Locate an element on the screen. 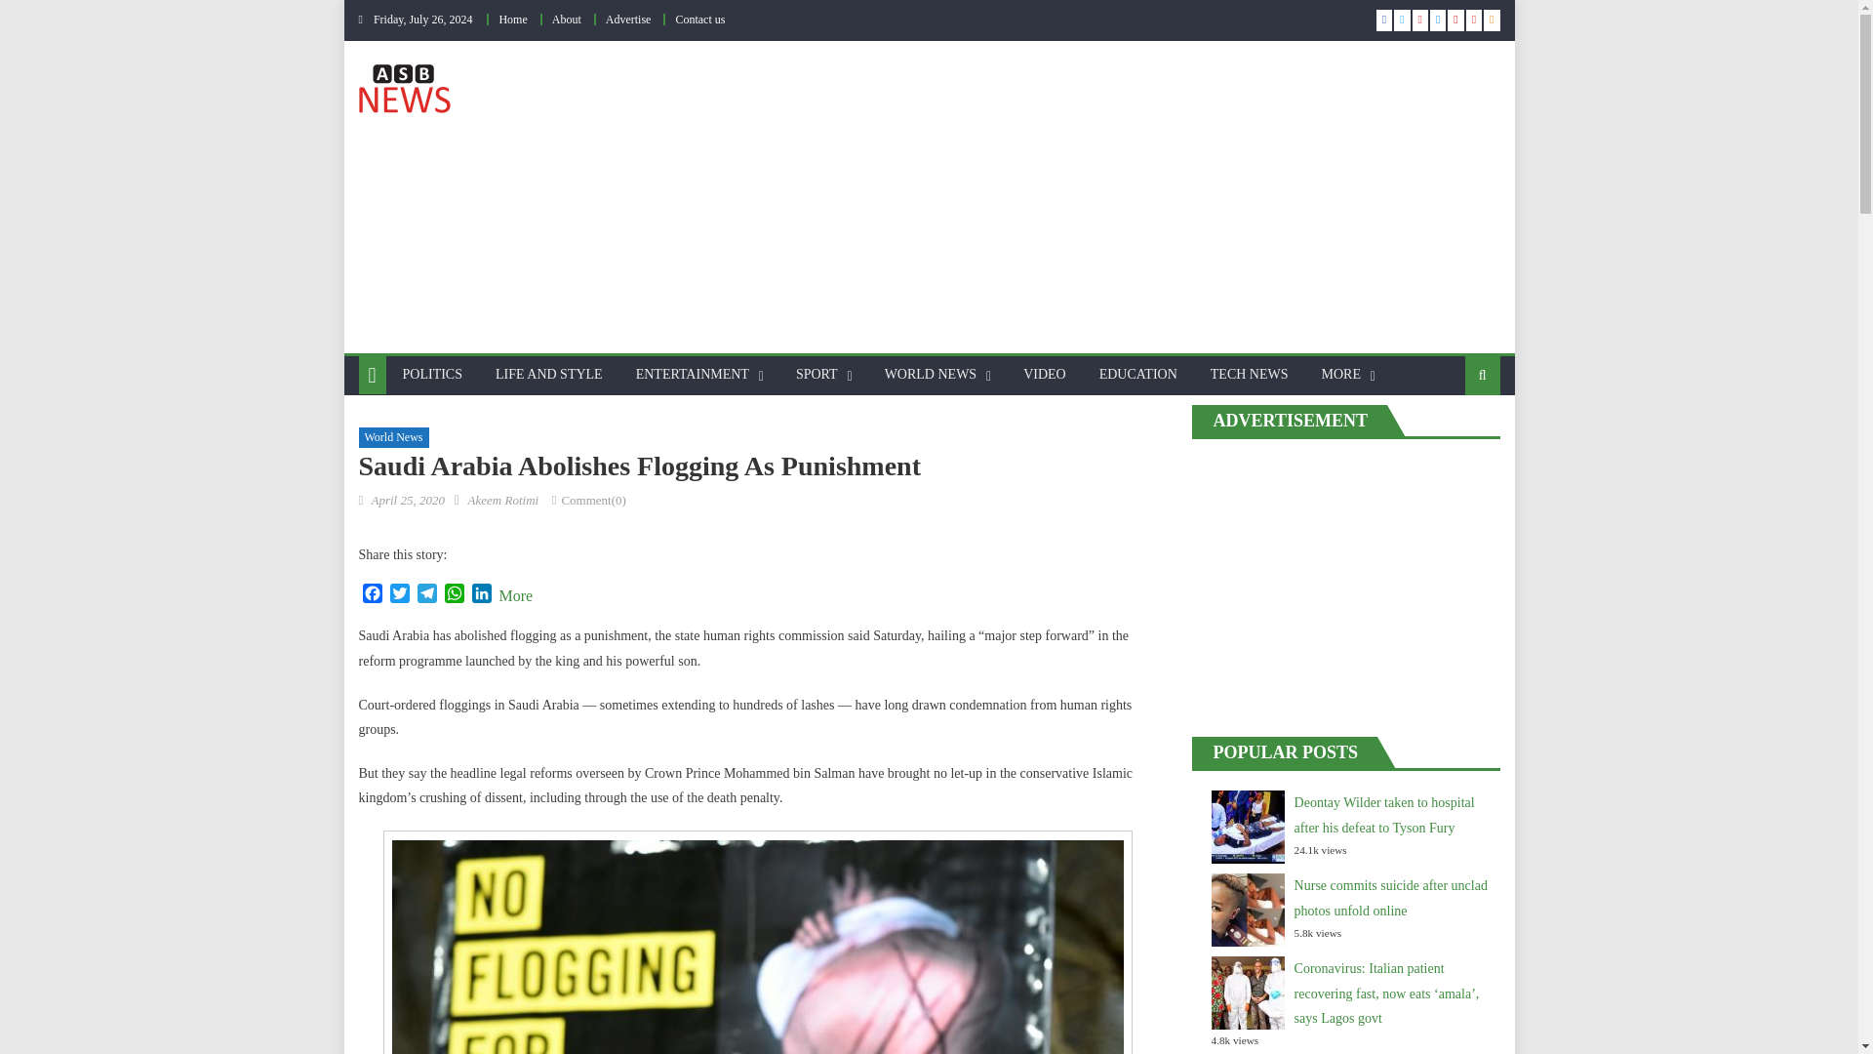 The width and height of the screenshot is (1873, 1054). LIFE AND STYLE is located at coordinates (549, 375).